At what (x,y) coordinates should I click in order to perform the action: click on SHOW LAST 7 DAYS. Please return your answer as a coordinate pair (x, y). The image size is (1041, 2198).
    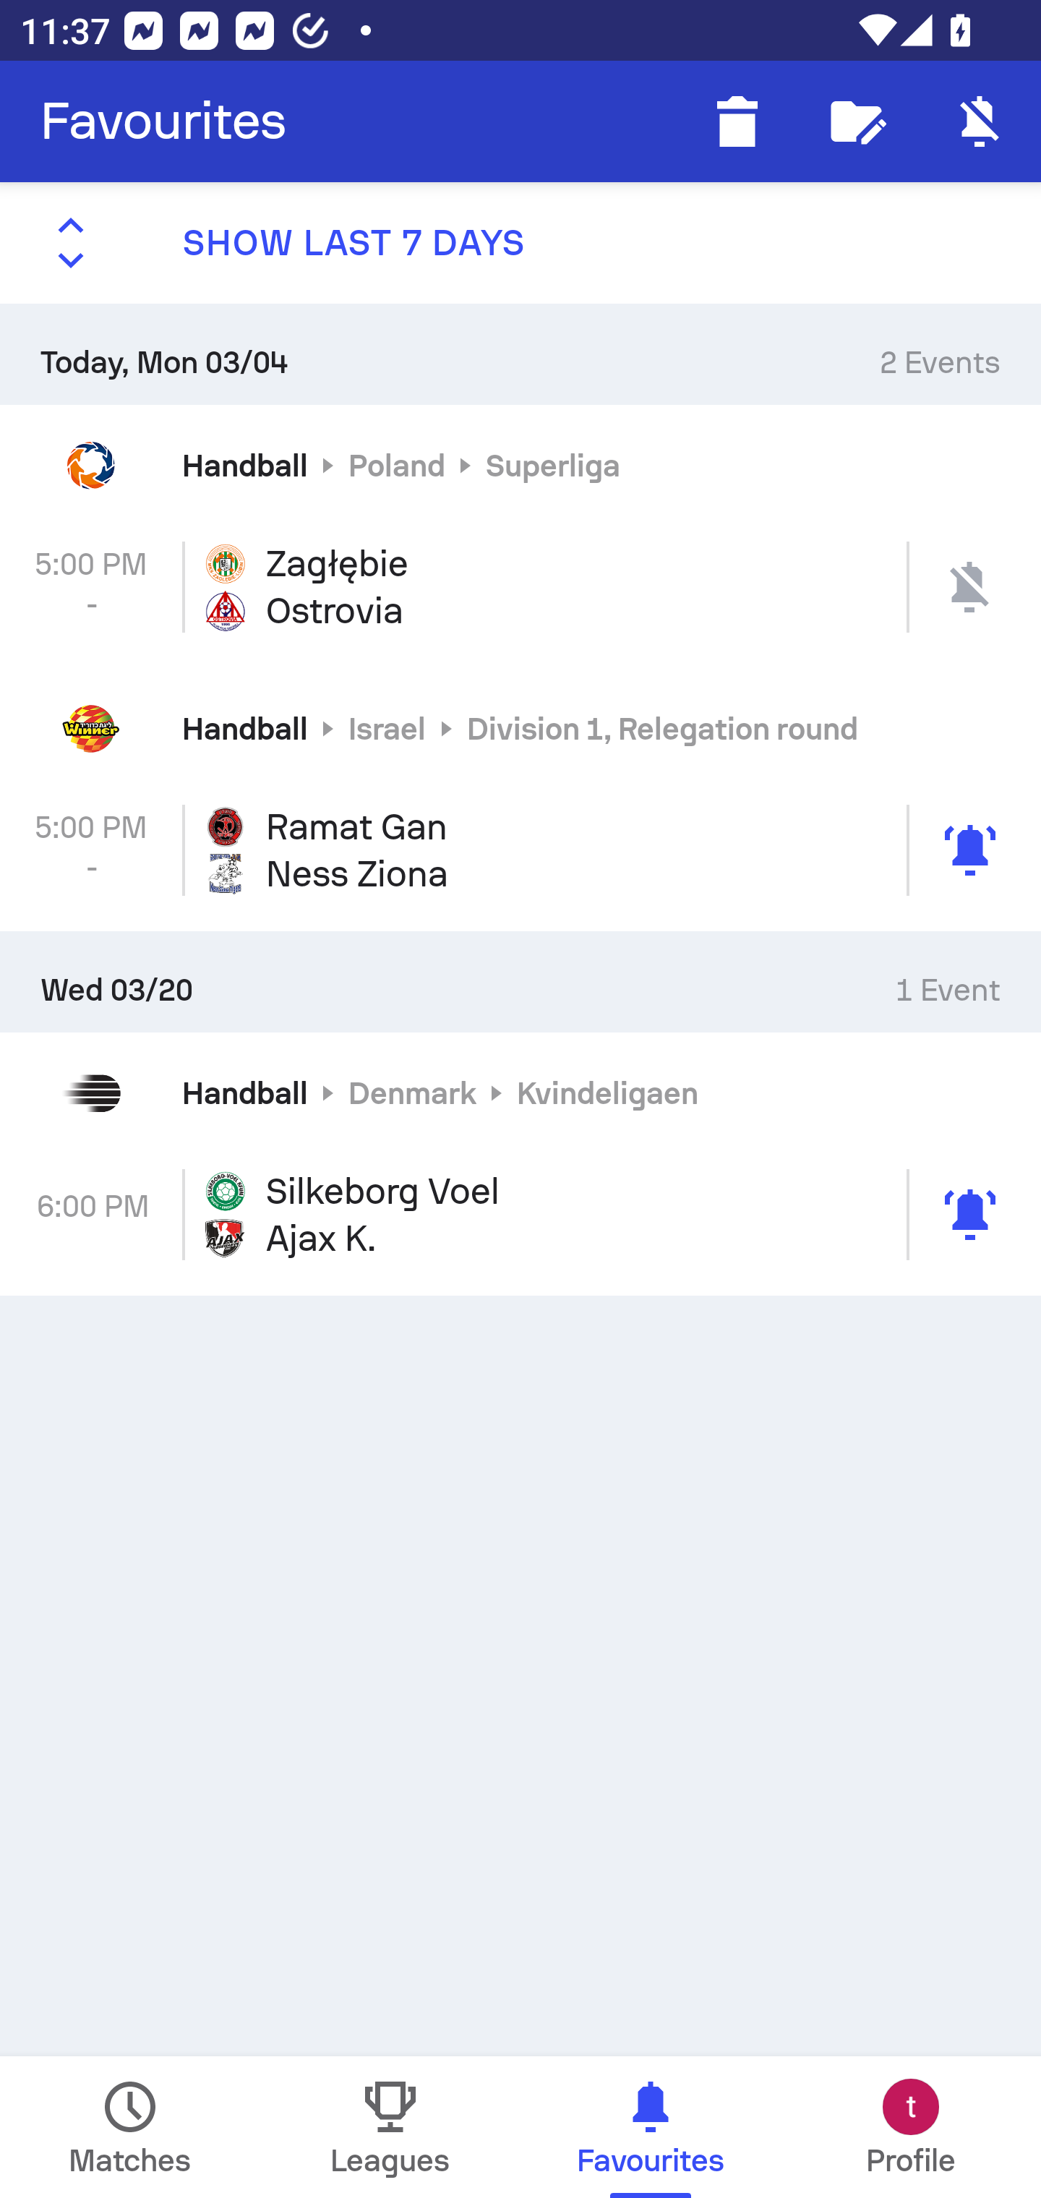
    Looking at the image, I should click on (520, 243).